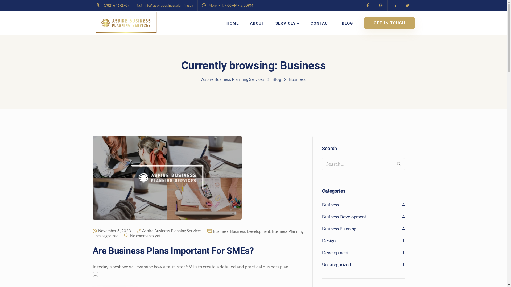 Image resolution: width=511 pixels, height=287 pixels. What do you see at coordinates (221, 231) in the screenshot?
I see `Business` at bounding box center [221, 231].